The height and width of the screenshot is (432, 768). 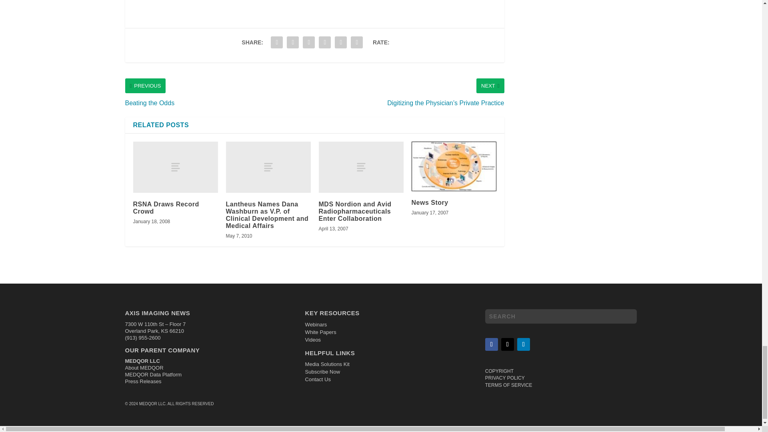 What do you see at coordinates (454, 166) in the screenshot?
I see `News Story` at bounding box center [454, 166].